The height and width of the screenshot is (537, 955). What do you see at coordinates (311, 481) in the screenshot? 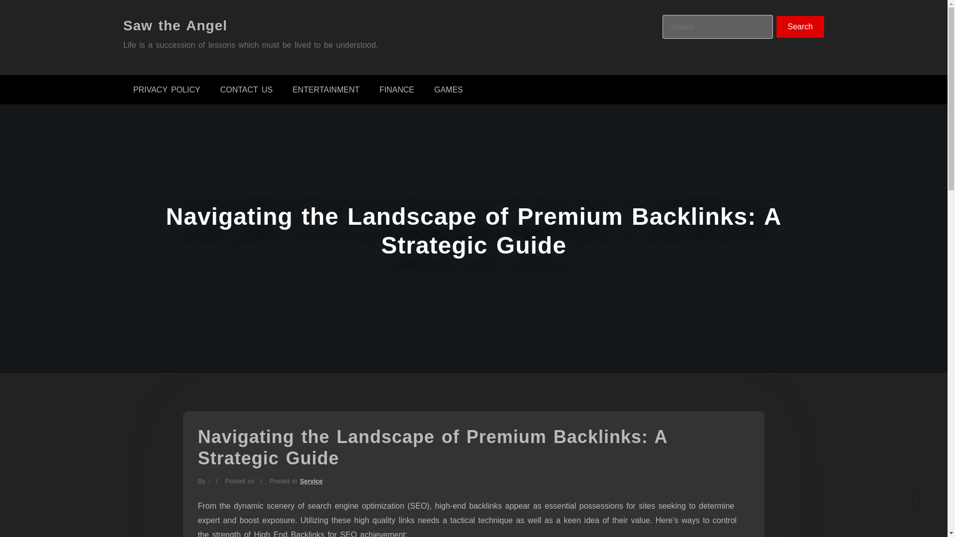
I see `Service` at bounding box center [311, 481].